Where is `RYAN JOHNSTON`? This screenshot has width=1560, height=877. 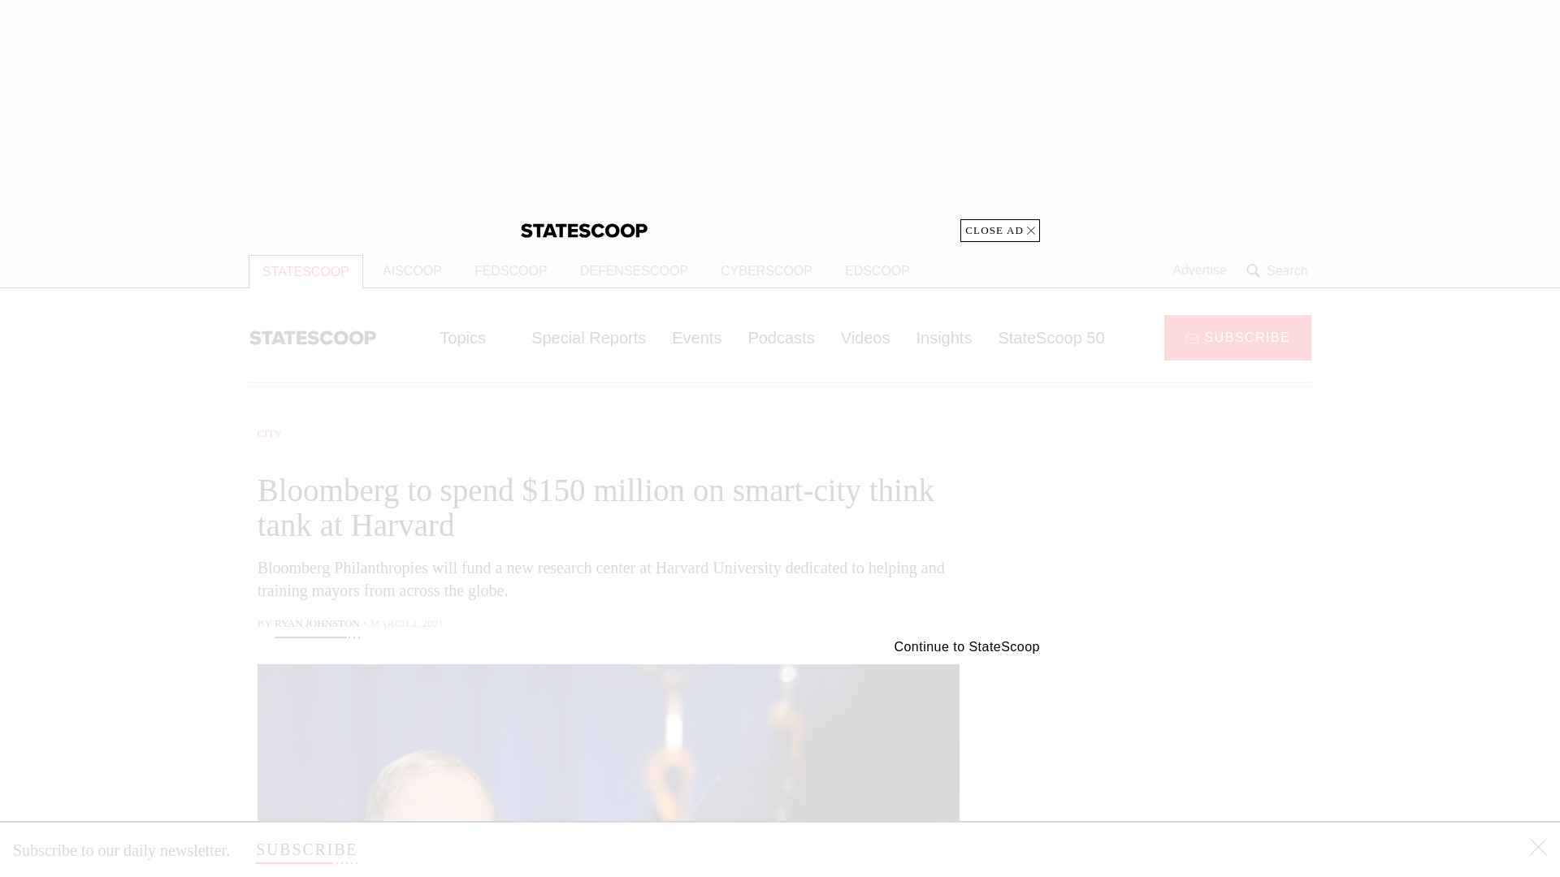
RYAN JOHNSTON is located at coordinates (317, 625).